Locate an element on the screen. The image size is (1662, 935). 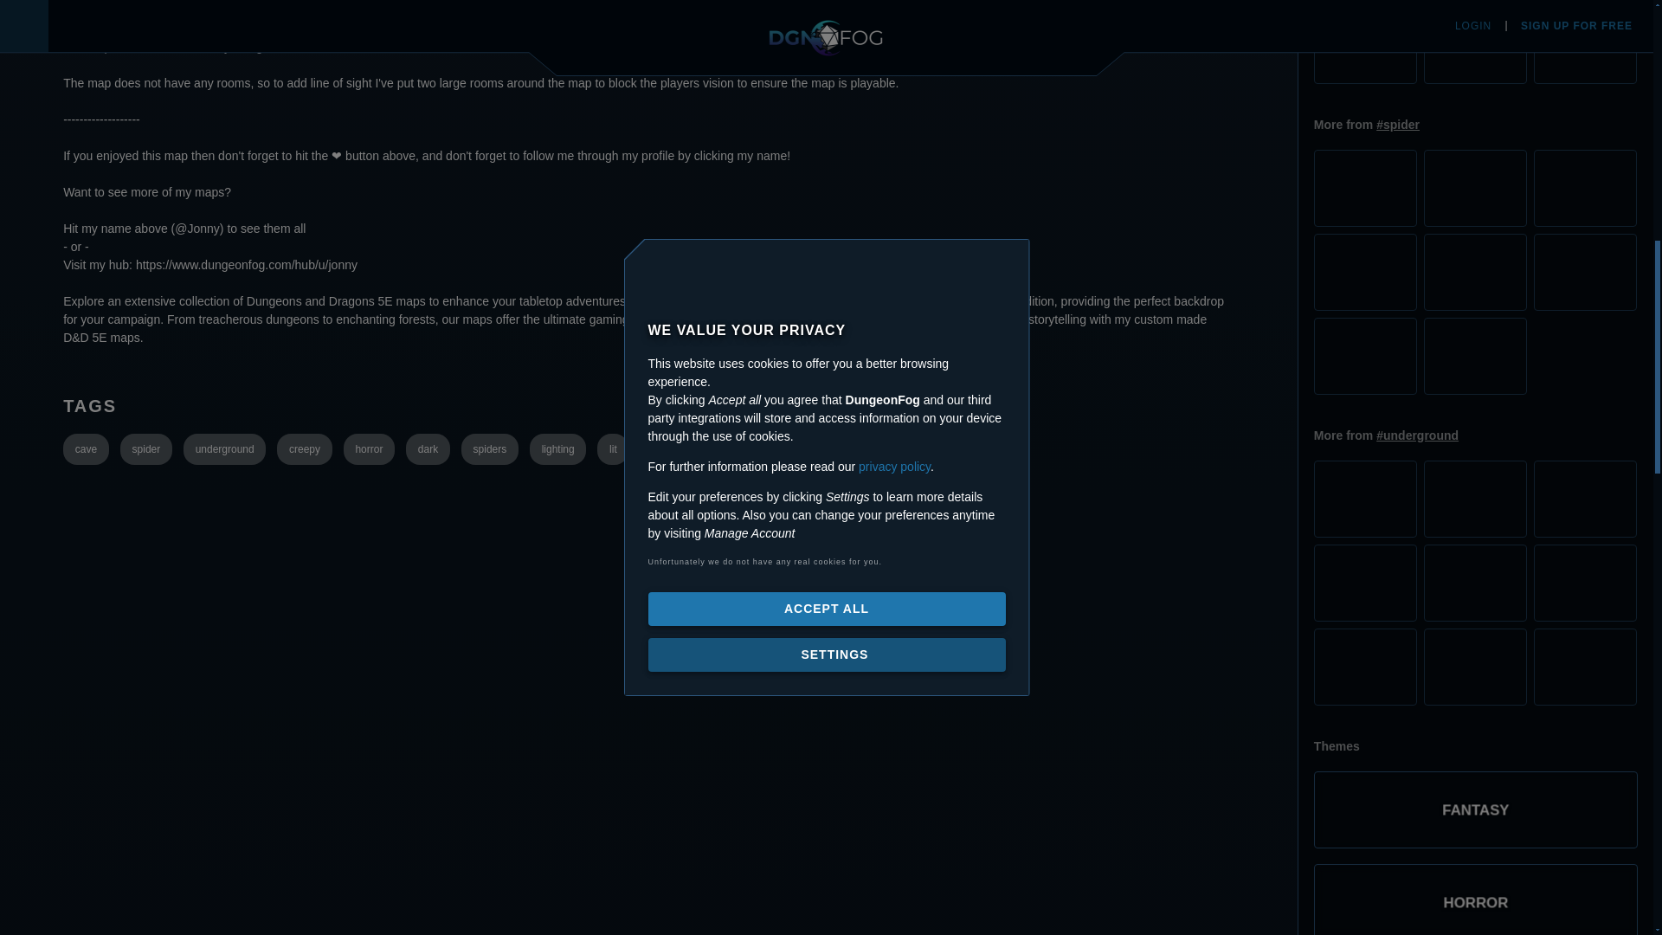
underground is located at coordinates (224, 448).